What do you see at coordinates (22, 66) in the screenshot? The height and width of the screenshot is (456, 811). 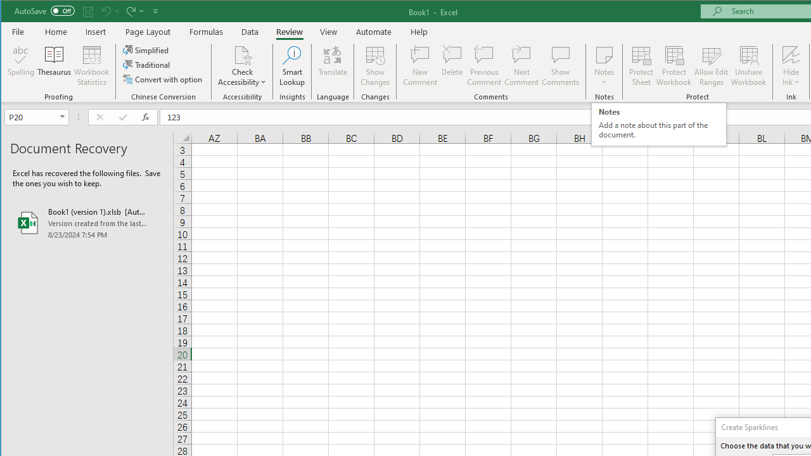 I see `Spelling...` at bounding box center [22, 66].